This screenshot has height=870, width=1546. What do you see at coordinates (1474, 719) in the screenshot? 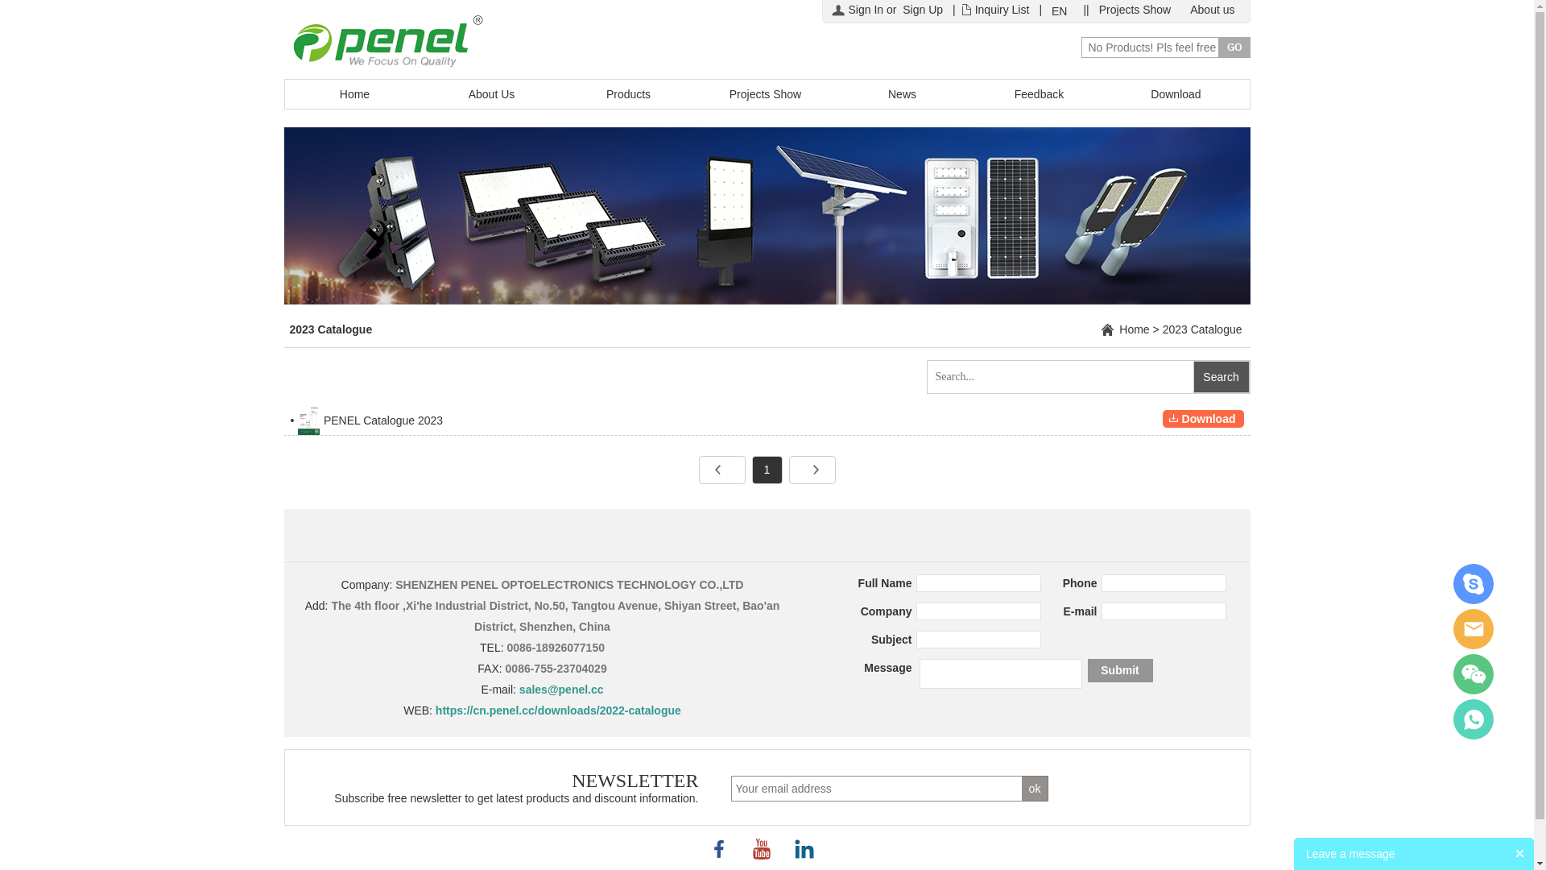
I see `Jenny Zeng` at bounding box center [1474, 719].